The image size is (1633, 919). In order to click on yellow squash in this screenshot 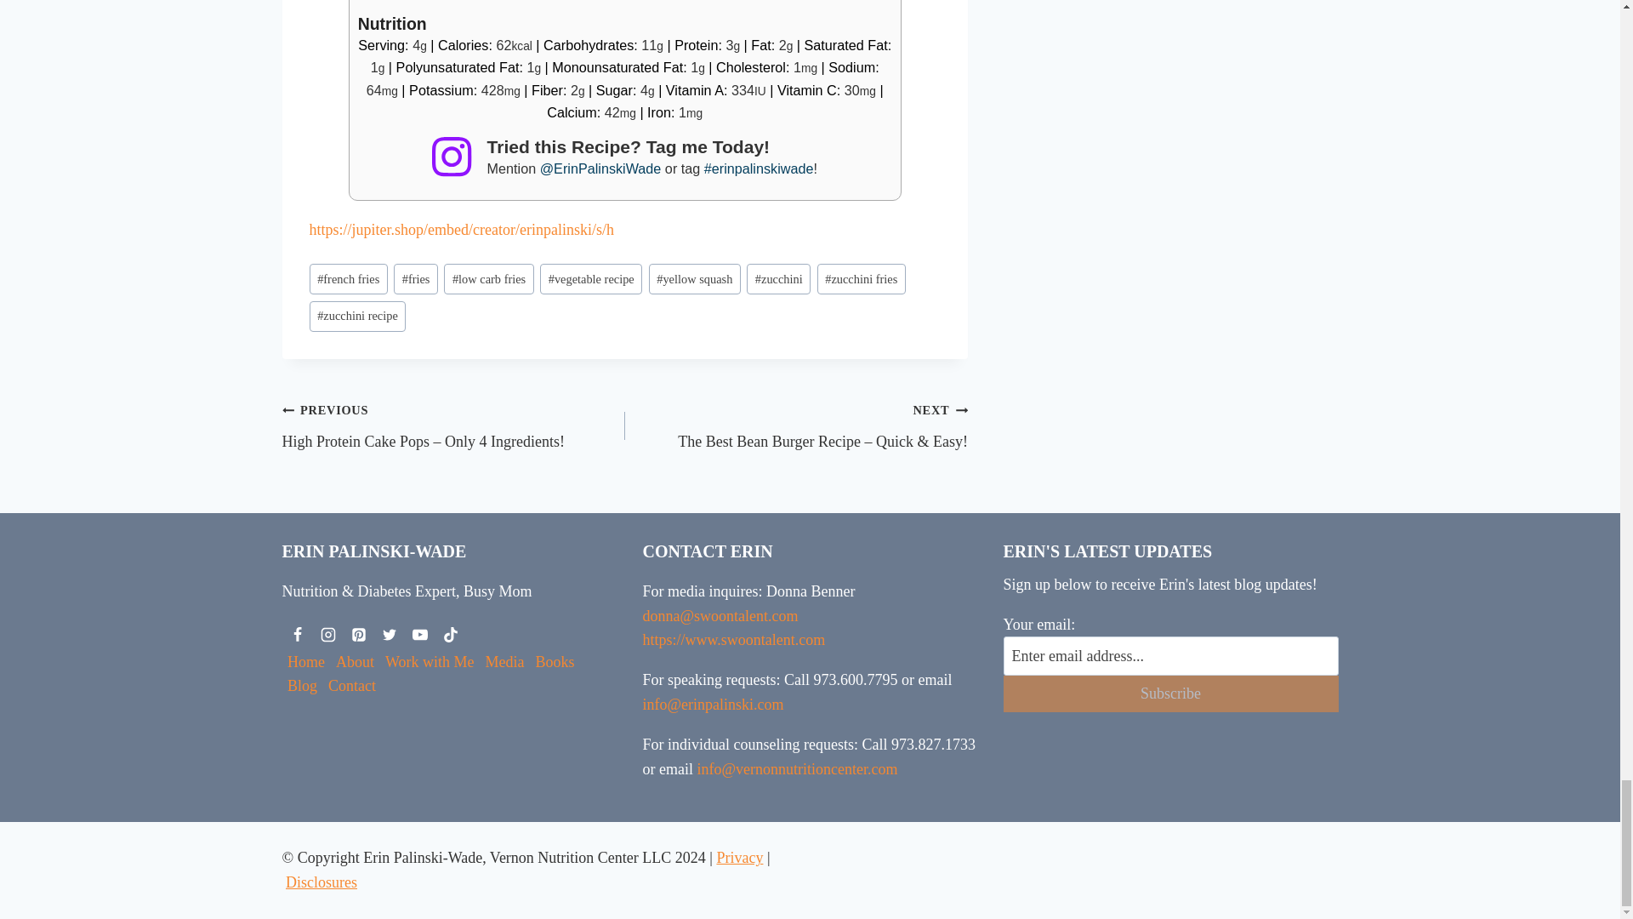, I will do `click(694, 279)`.